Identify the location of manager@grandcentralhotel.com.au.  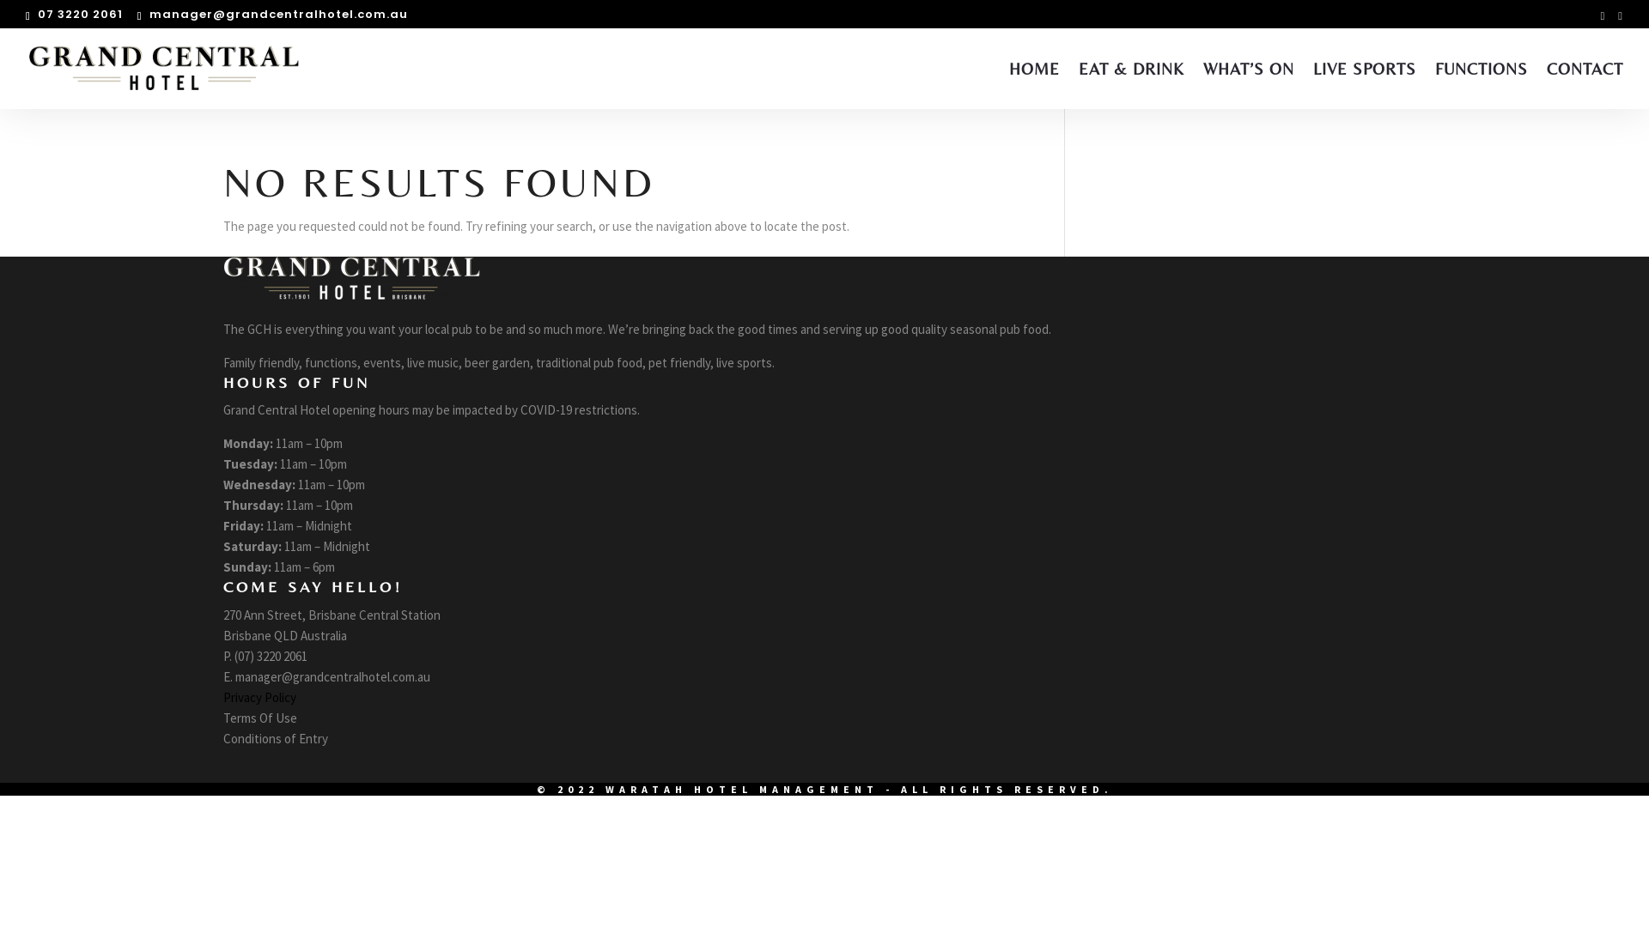
(273, 14).